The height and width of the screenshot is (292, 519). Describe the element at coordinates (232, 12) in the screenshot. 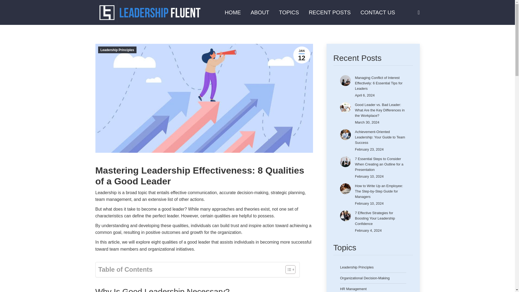

I see `HOME` at that location.